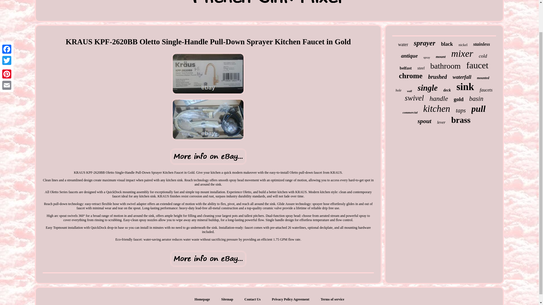  I want to click on brushed, so click(438, 77).